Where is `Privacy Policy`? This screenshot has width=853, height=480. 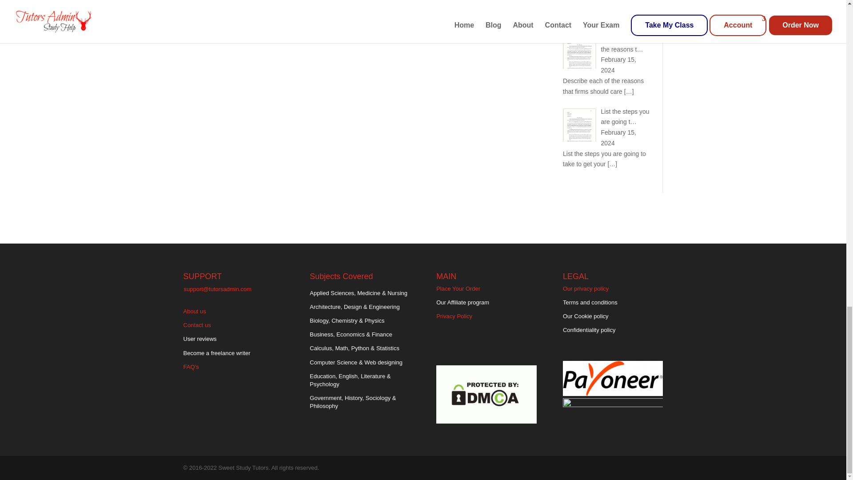
Privacy Policy is located at coordinates (454, 316).